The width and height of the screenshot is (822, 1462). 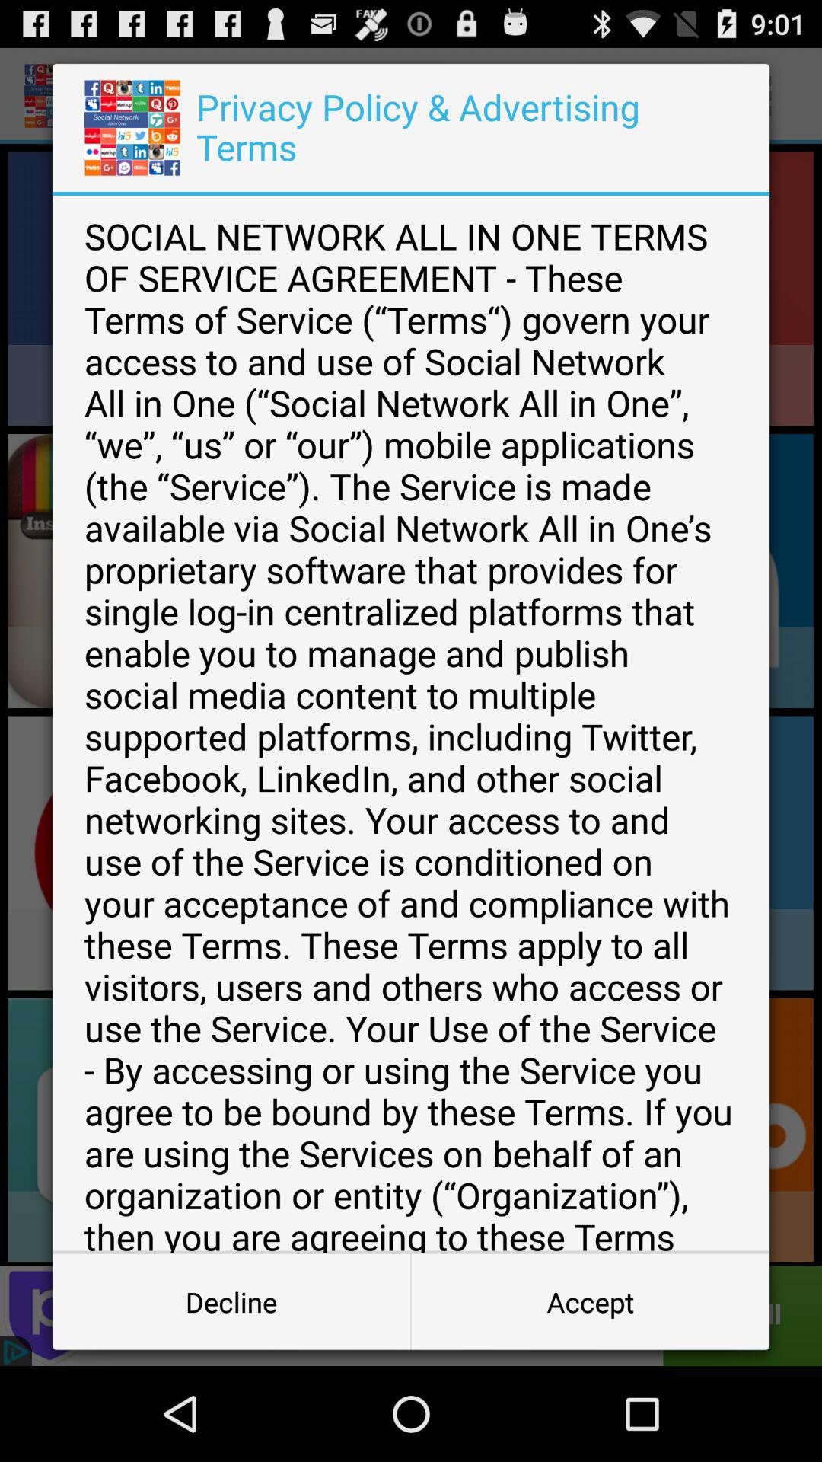 I want to click on scroll to decline item, so click(x=231, y=1302).